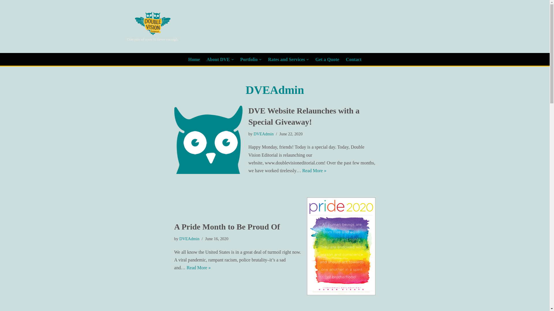 Image resolution: width=554 pixels, height=311 pixels. I want to click on Contact, so click(354, 60).